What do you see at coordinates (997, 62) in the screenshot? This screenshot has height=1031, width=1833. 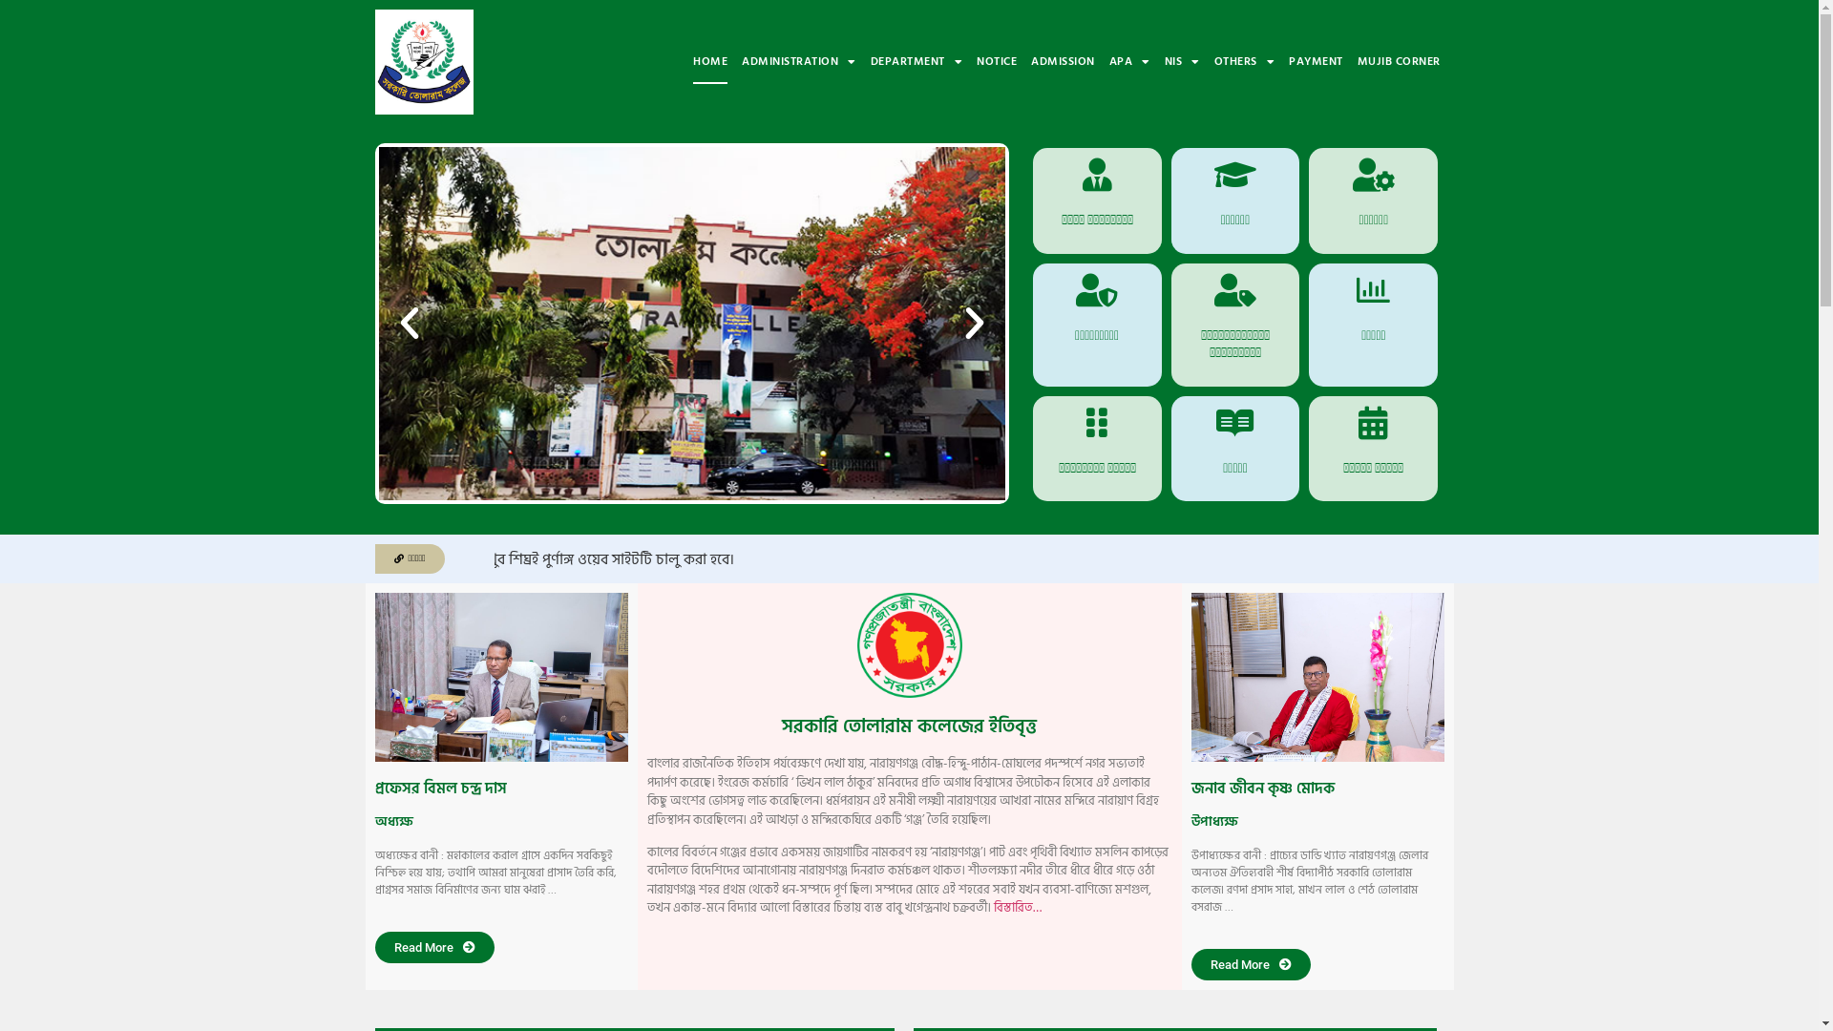 I see `NOTICE` at bounding box center [997, 62].